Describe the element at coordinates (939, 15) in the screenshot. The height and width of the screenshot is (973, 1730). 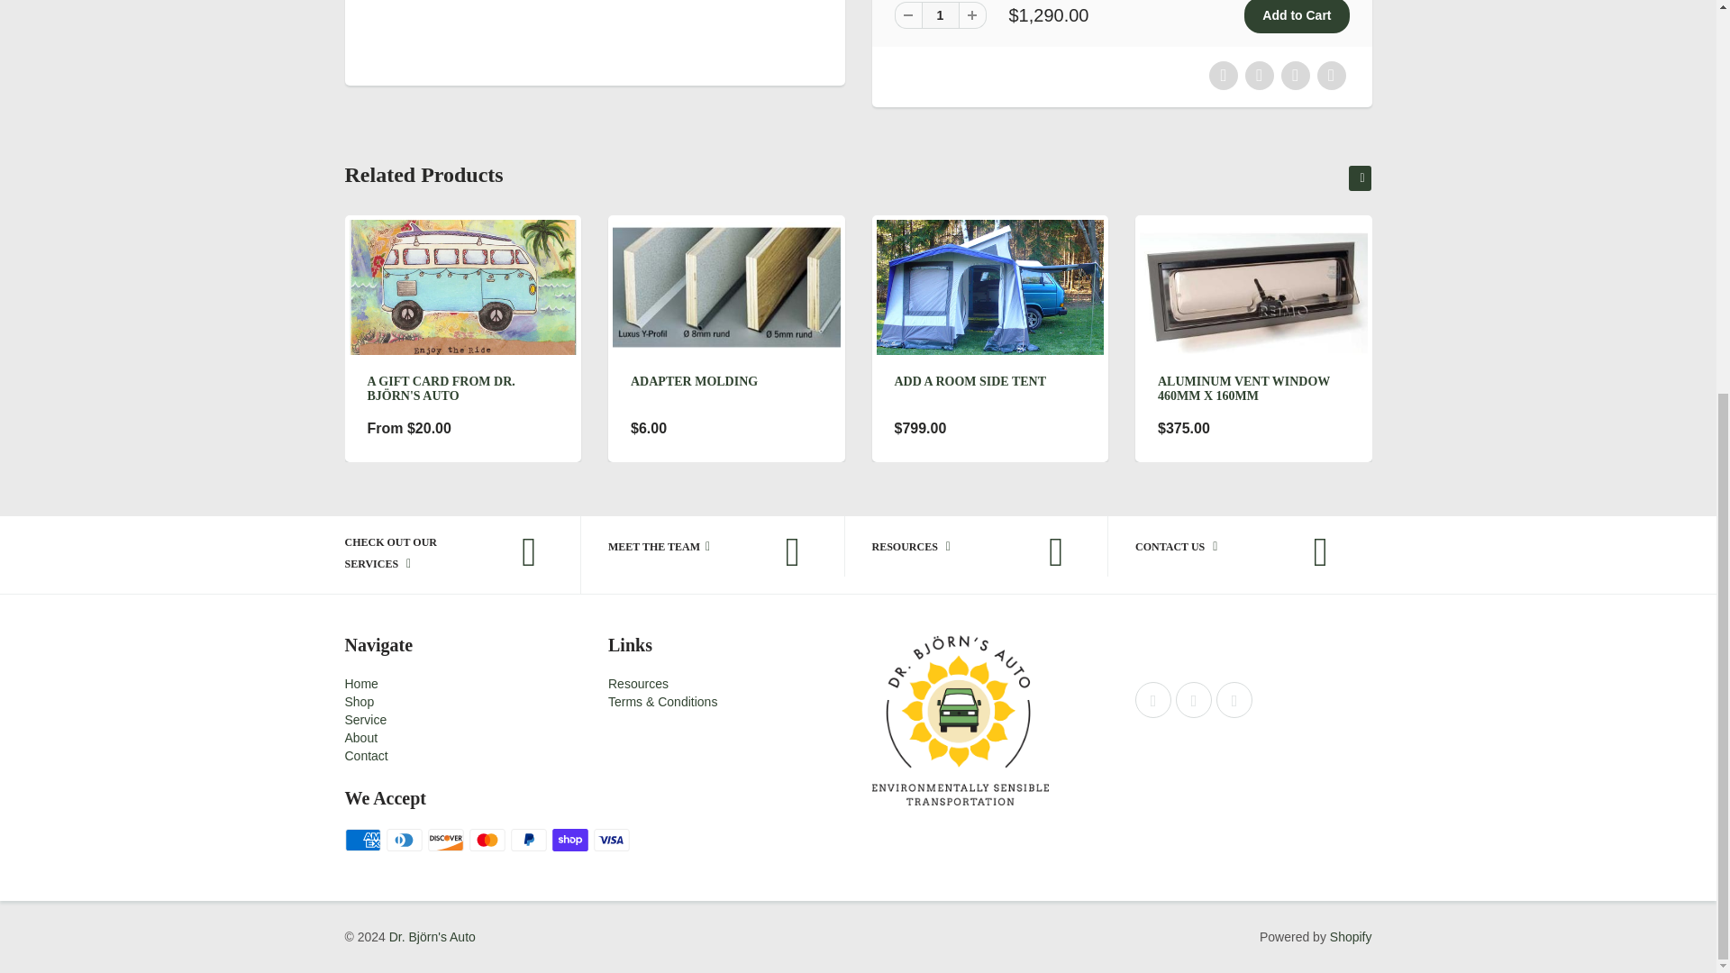
I see `1` at that location.